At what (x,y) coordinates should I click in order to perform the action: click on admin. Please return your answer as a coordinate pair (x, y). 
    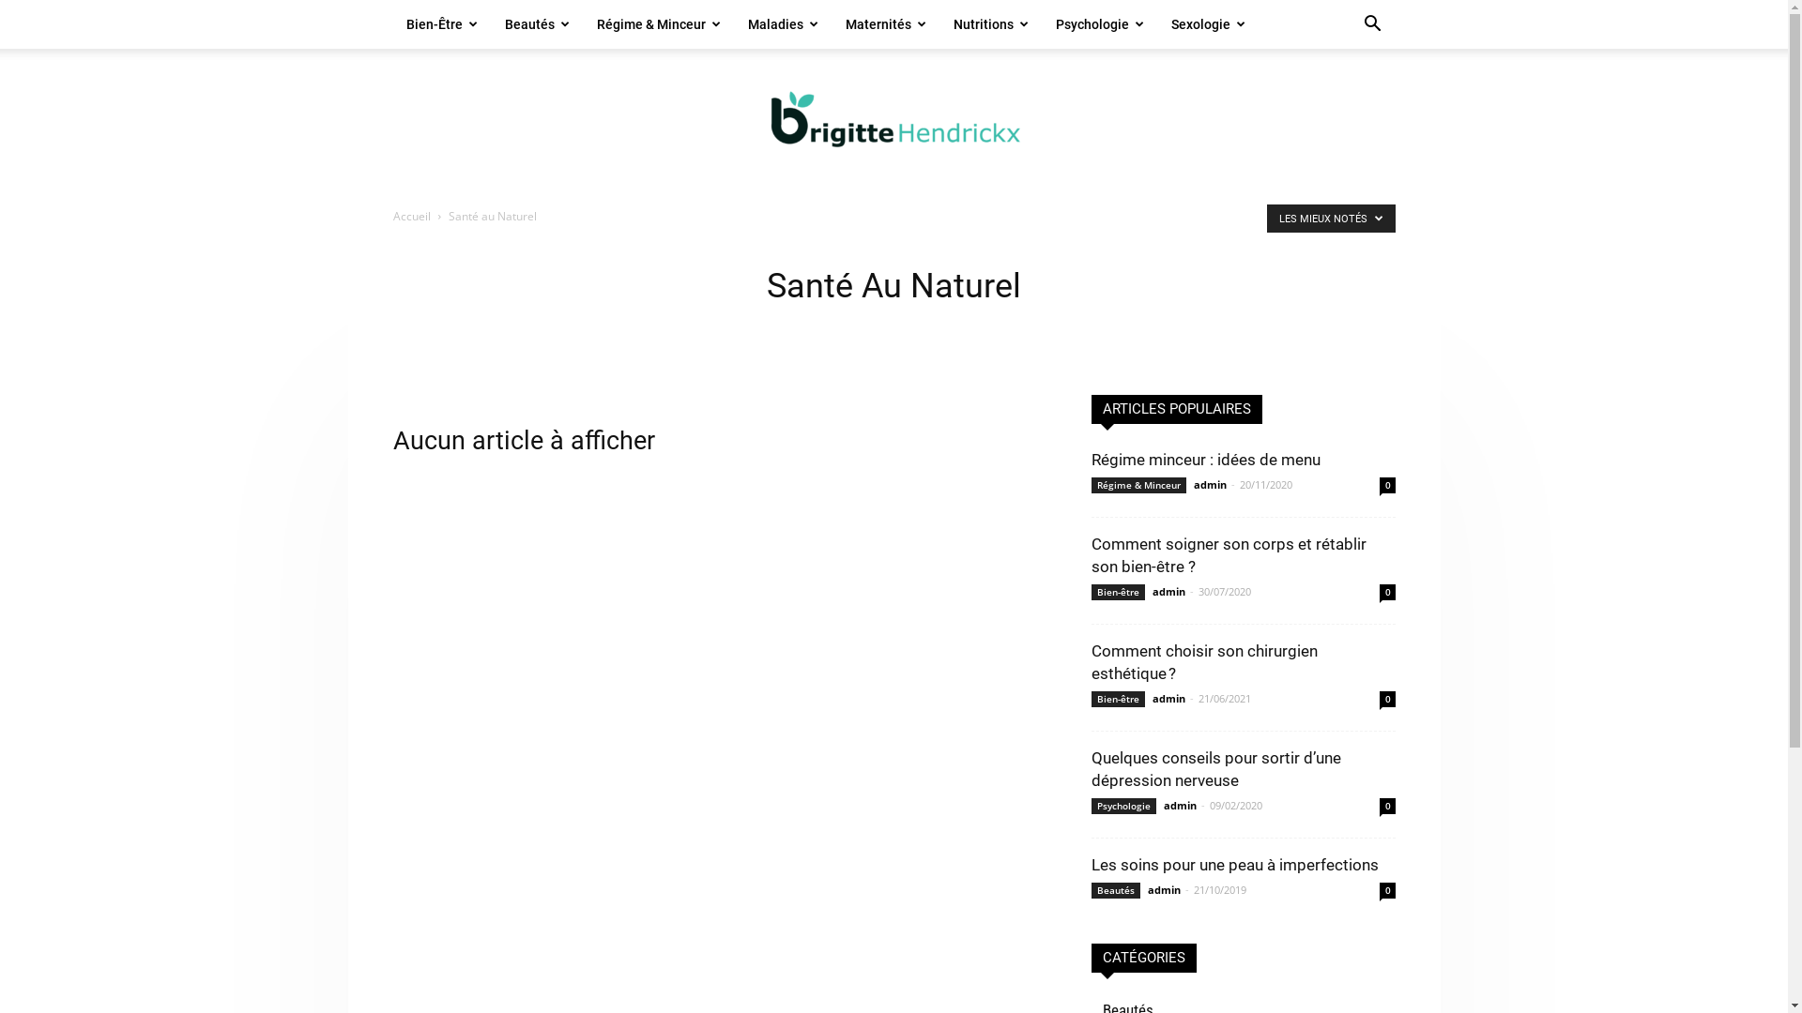
    Looking at the image, I should click on (1181, 805).